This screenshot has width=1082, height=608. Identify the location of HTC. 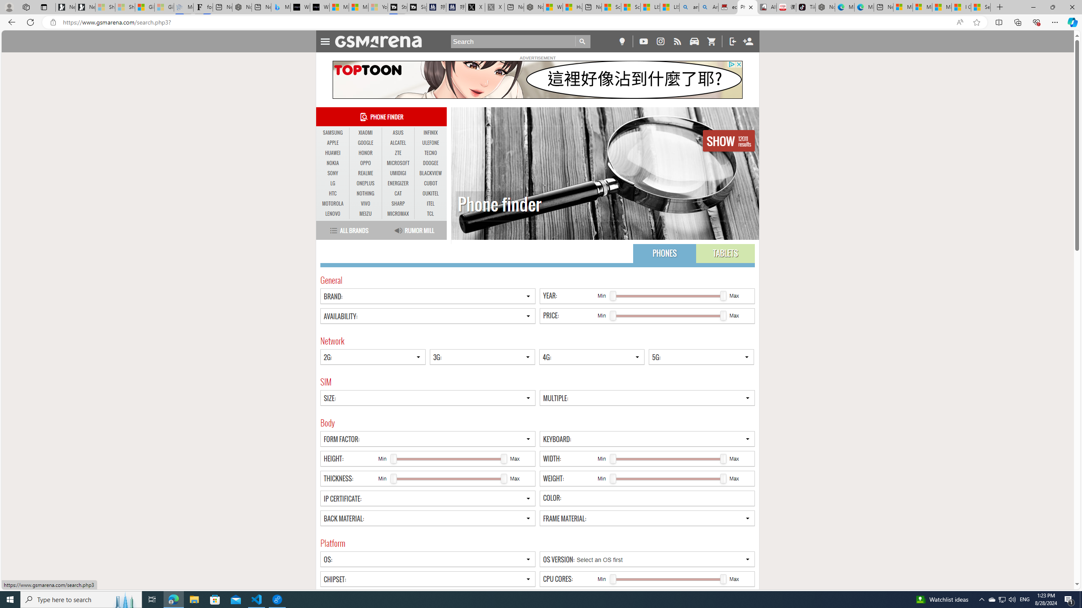
(333, 194).